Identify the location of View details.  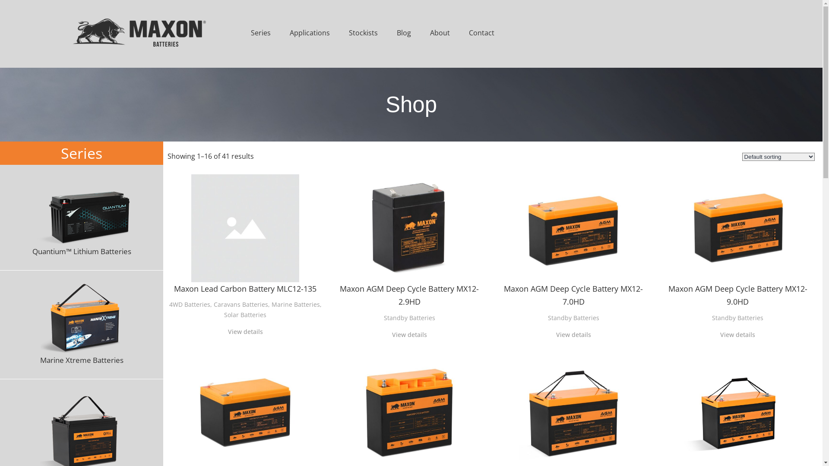
(737, 335).